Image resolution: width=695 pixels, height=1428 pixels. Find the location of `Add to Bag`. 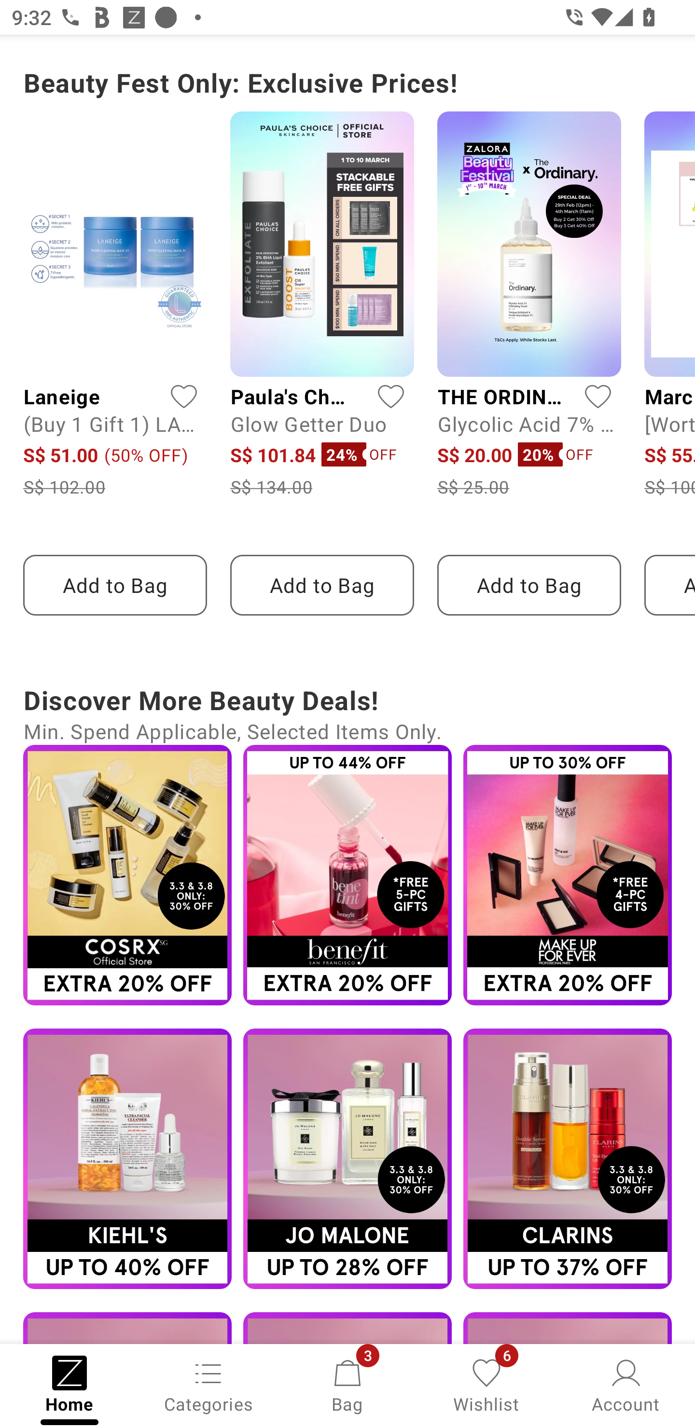

Add to Bag is located at coordinates (322, 585).